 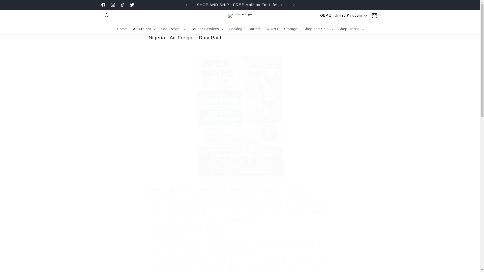 What do you see at coordinates (132, 5) in the screenshot?
I see `Twitter` at bounding box center [132, 5].